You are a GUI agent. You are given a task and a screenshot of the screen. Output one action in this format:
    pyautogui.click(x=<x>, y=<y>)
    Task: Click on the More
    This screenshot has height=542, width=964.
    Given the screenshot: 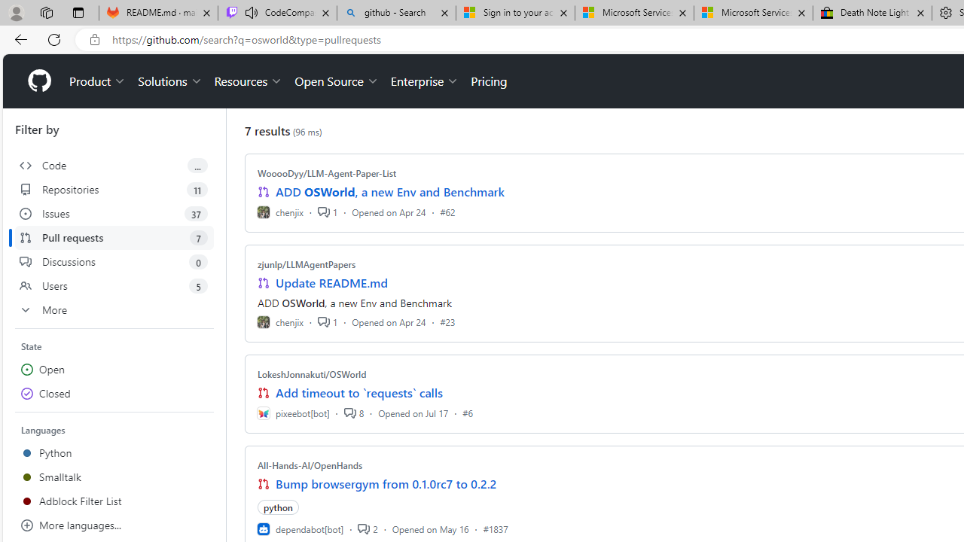 What is the action you would take?
    pyautogui.click(x=114, y=310)
    